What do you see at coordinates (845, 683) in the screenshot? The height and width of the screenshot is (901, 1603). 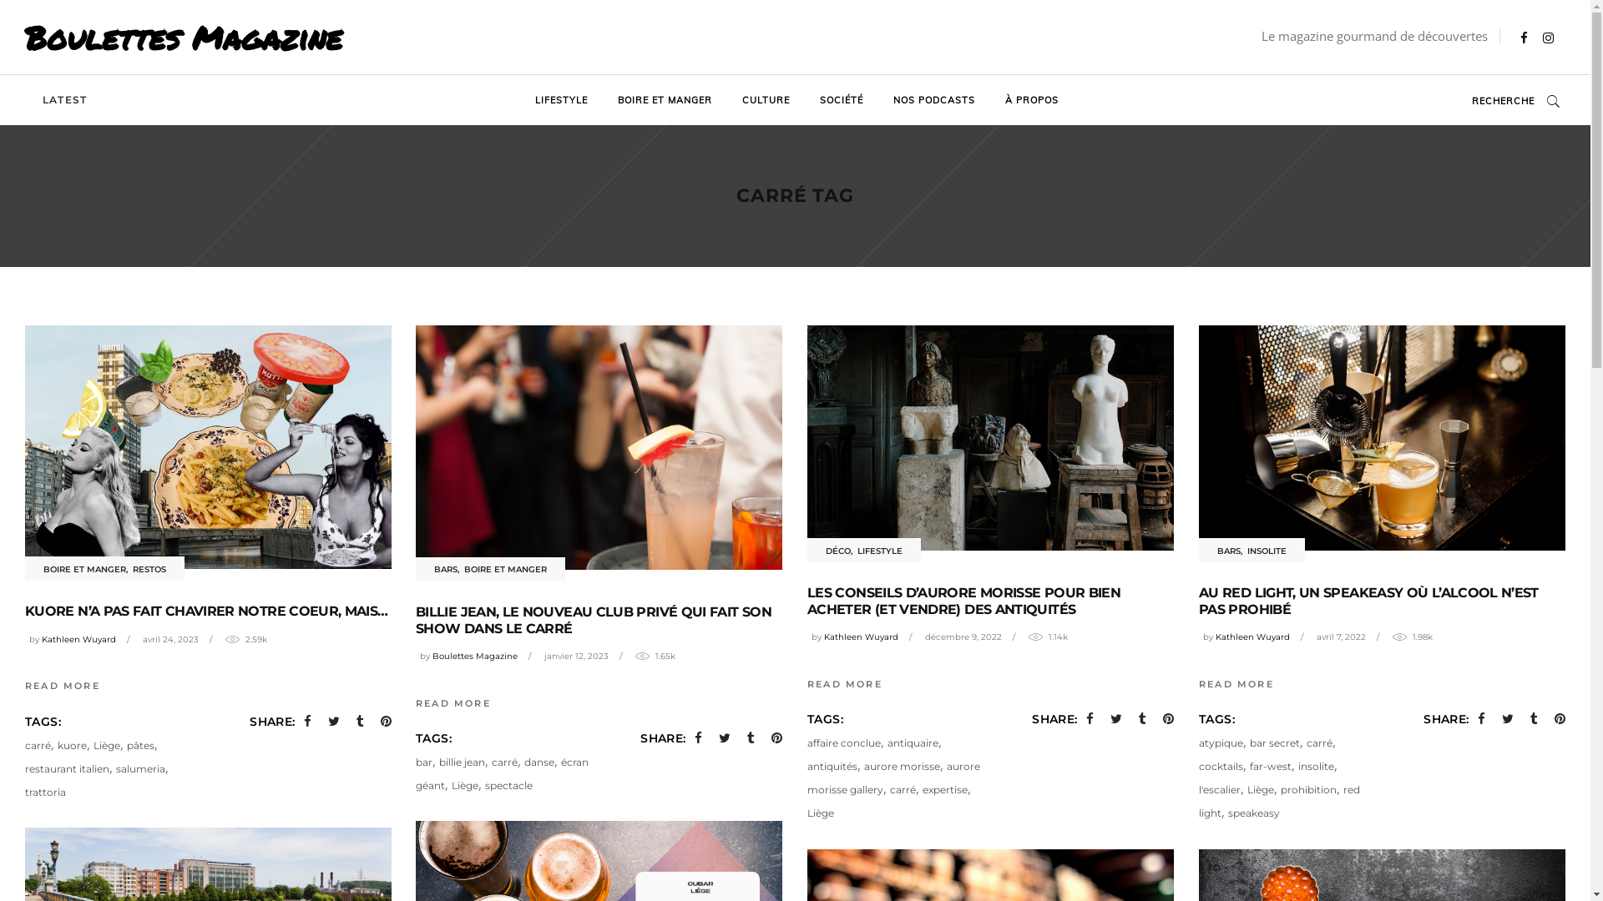 I see `READ MORE` at bounding box center [845, 683].